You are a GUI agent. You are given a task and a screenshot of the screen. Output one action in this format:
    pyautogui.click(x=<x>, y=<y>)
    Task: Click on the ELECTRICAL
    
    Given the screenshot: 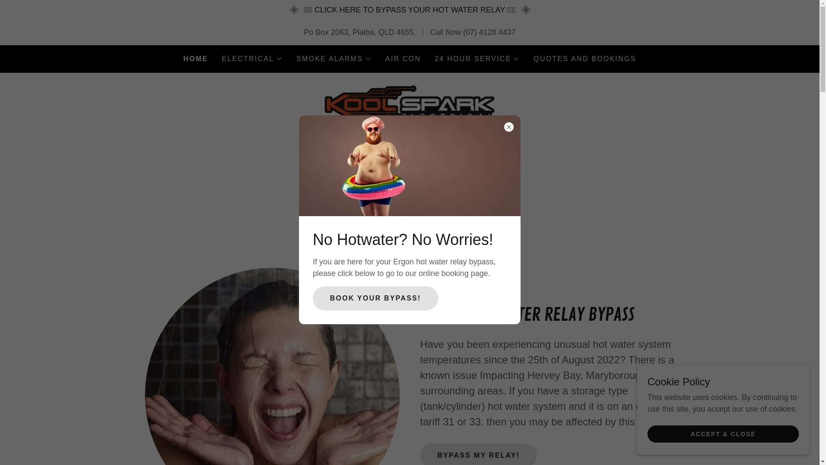 What is the action you would take?
    pyautogui.click(x=253, y=59)
    